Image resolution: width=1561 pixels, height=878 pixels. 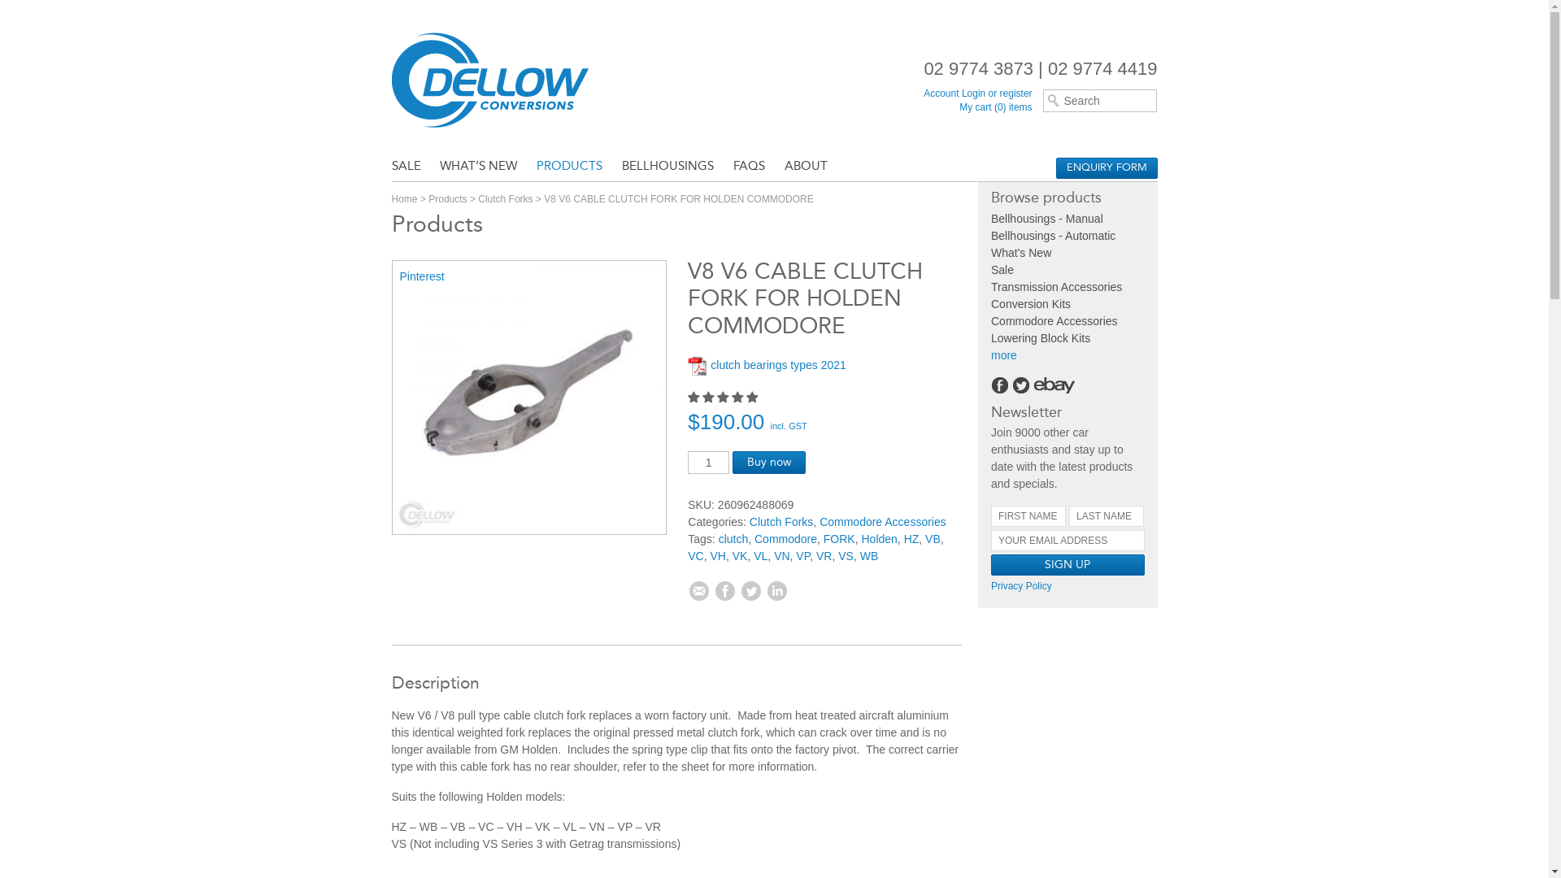 I want to click on My cart (0) items, so click(x=995, y=107).